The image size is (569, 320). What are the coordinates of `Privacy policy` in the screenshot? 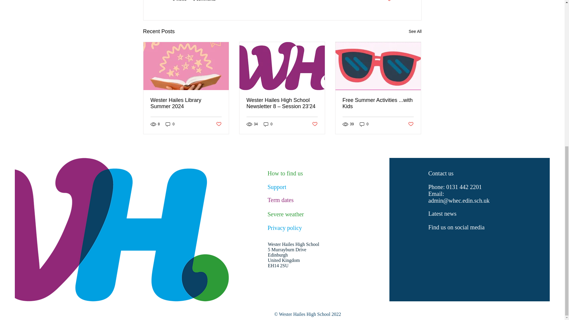 It's located at (284, 228).